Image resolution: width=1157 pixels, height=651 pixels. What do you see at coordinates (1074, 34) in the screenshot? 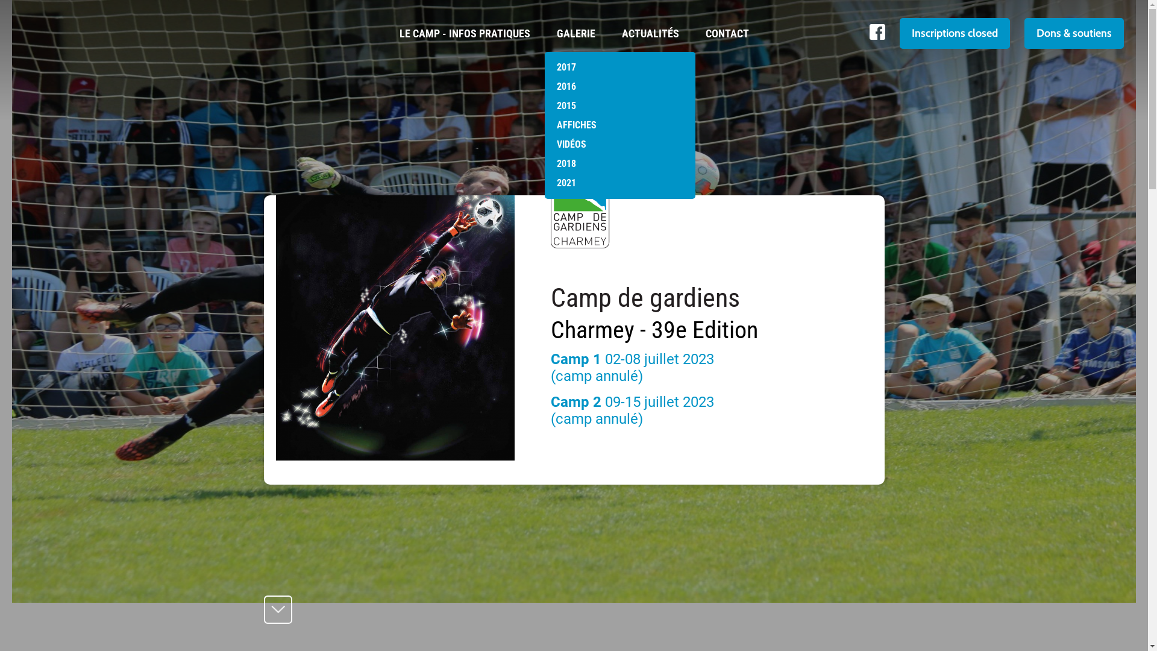
I see `Dons & soutiens` at bounding box center [1074, 34].